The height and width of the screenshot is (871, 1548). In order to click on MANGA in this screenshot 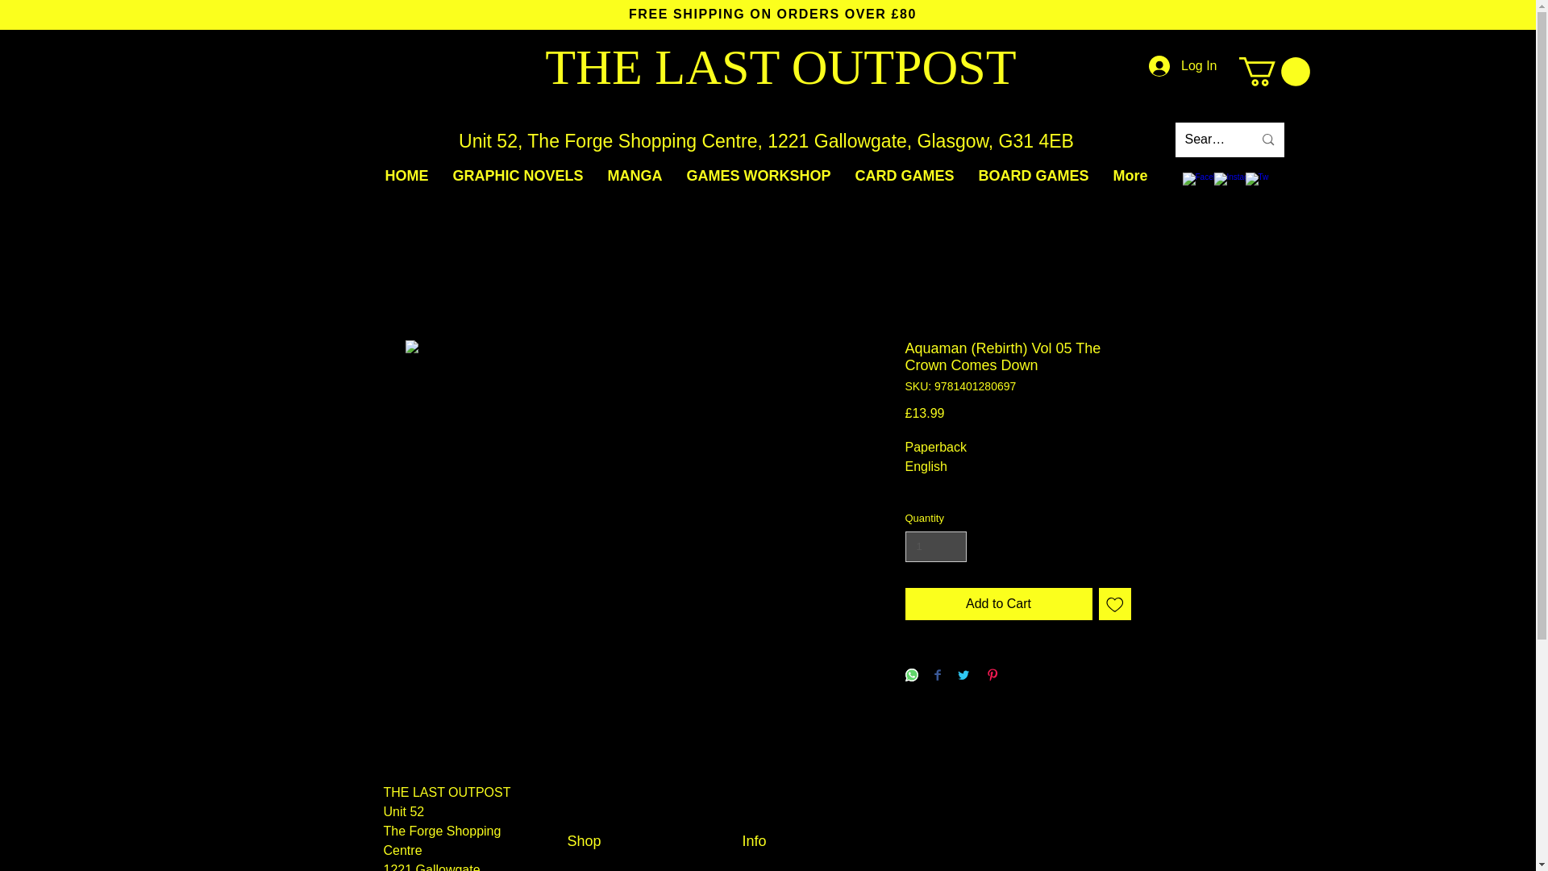, I will do `click(634, 176)`.